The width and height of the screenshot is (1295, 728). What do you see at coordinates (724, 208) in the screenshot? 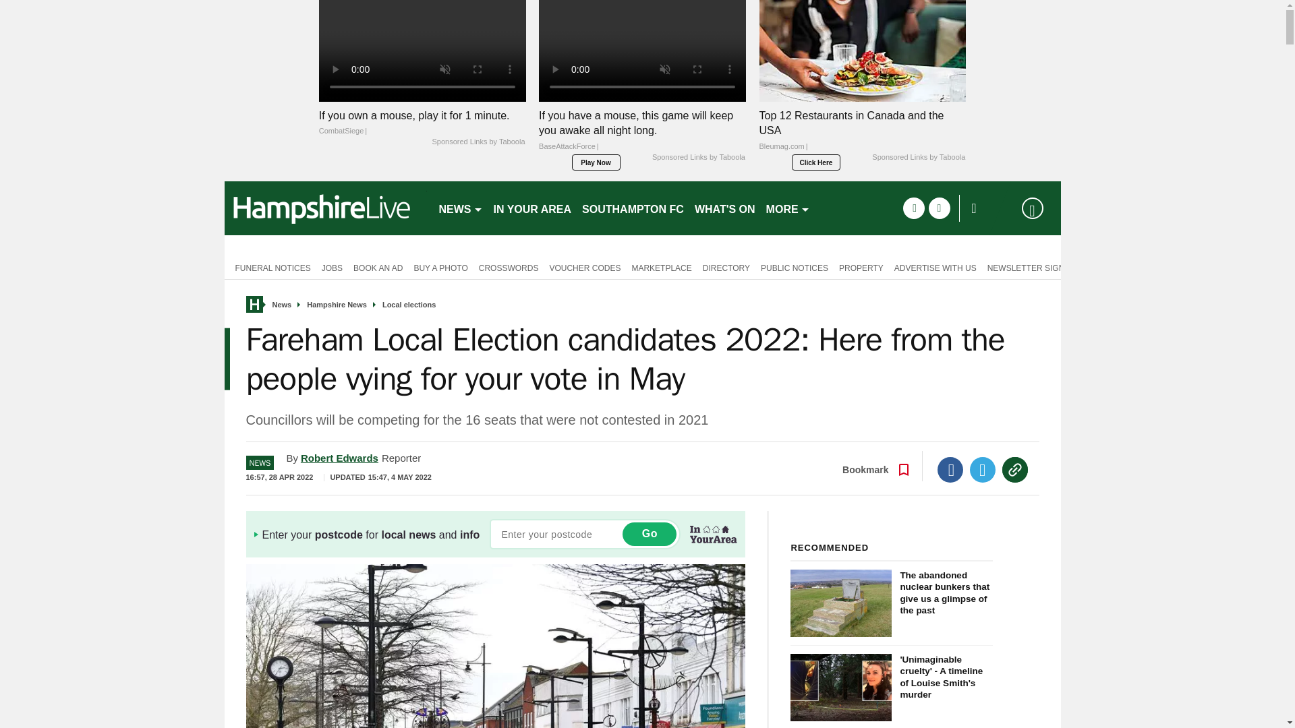
I see `WHAT'S ON` at bounding box center [724, 208].